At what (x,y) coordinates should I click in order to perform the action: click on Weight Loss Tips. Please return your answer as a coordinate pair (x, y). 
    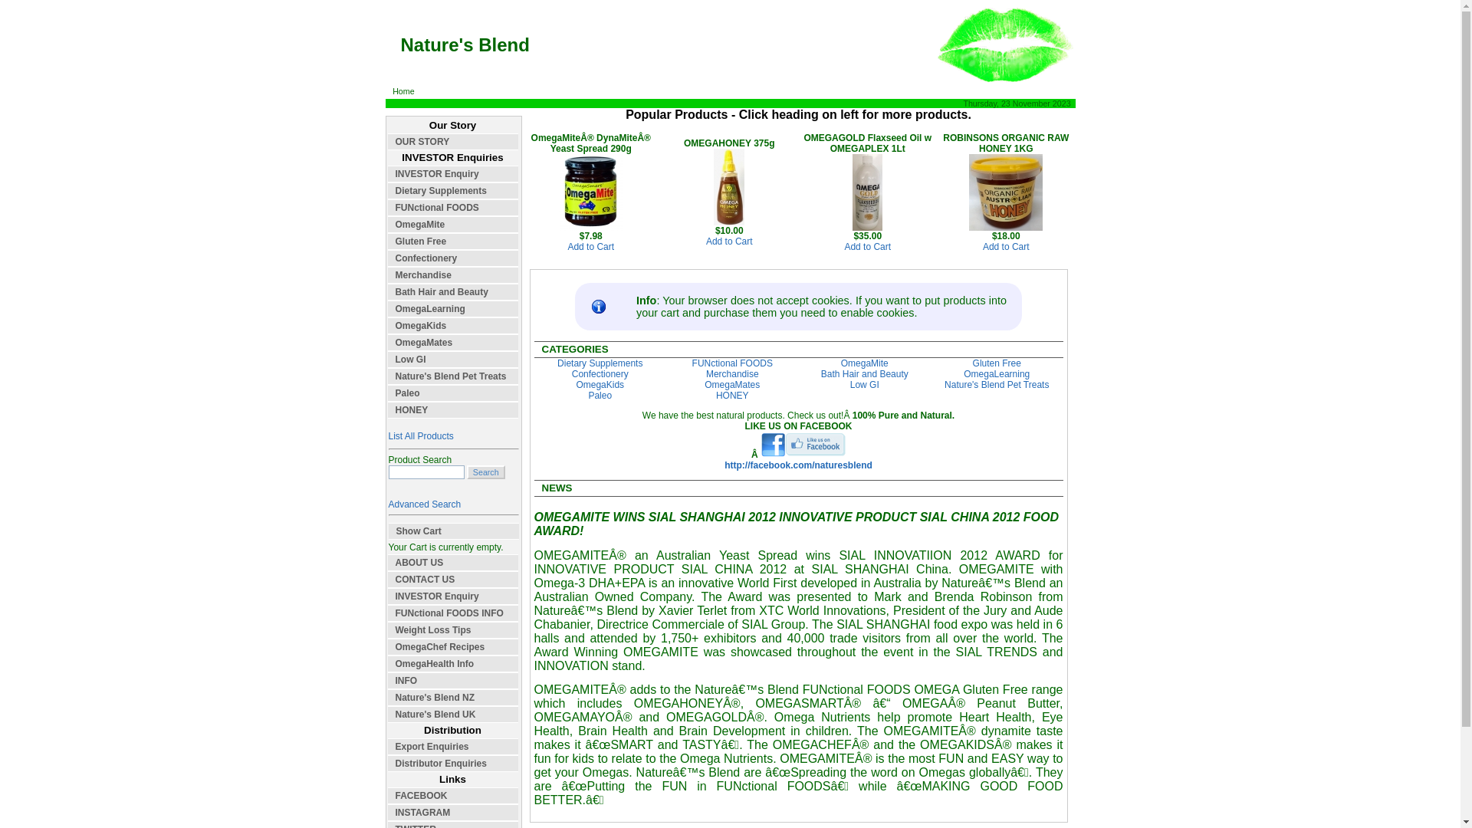
    Looking at the image, I should click on (453, 630).